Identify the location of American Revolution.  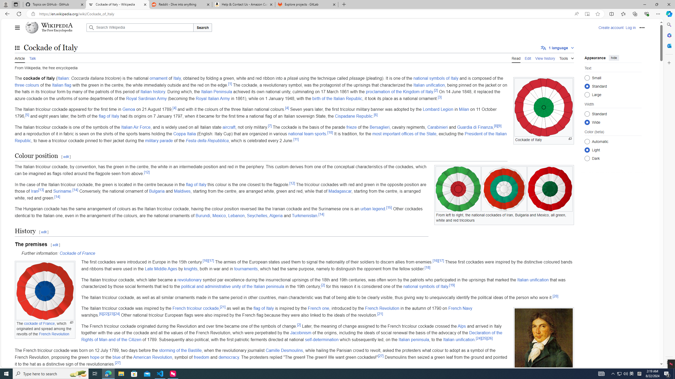
(152, 357).